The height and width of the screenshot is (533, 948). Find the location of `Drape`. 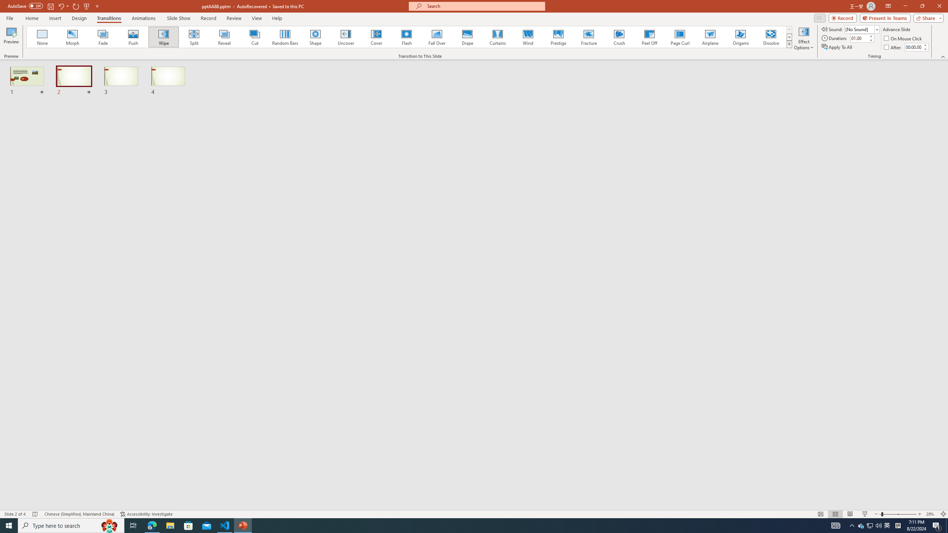

Drape is located at coordinates (467, 37).